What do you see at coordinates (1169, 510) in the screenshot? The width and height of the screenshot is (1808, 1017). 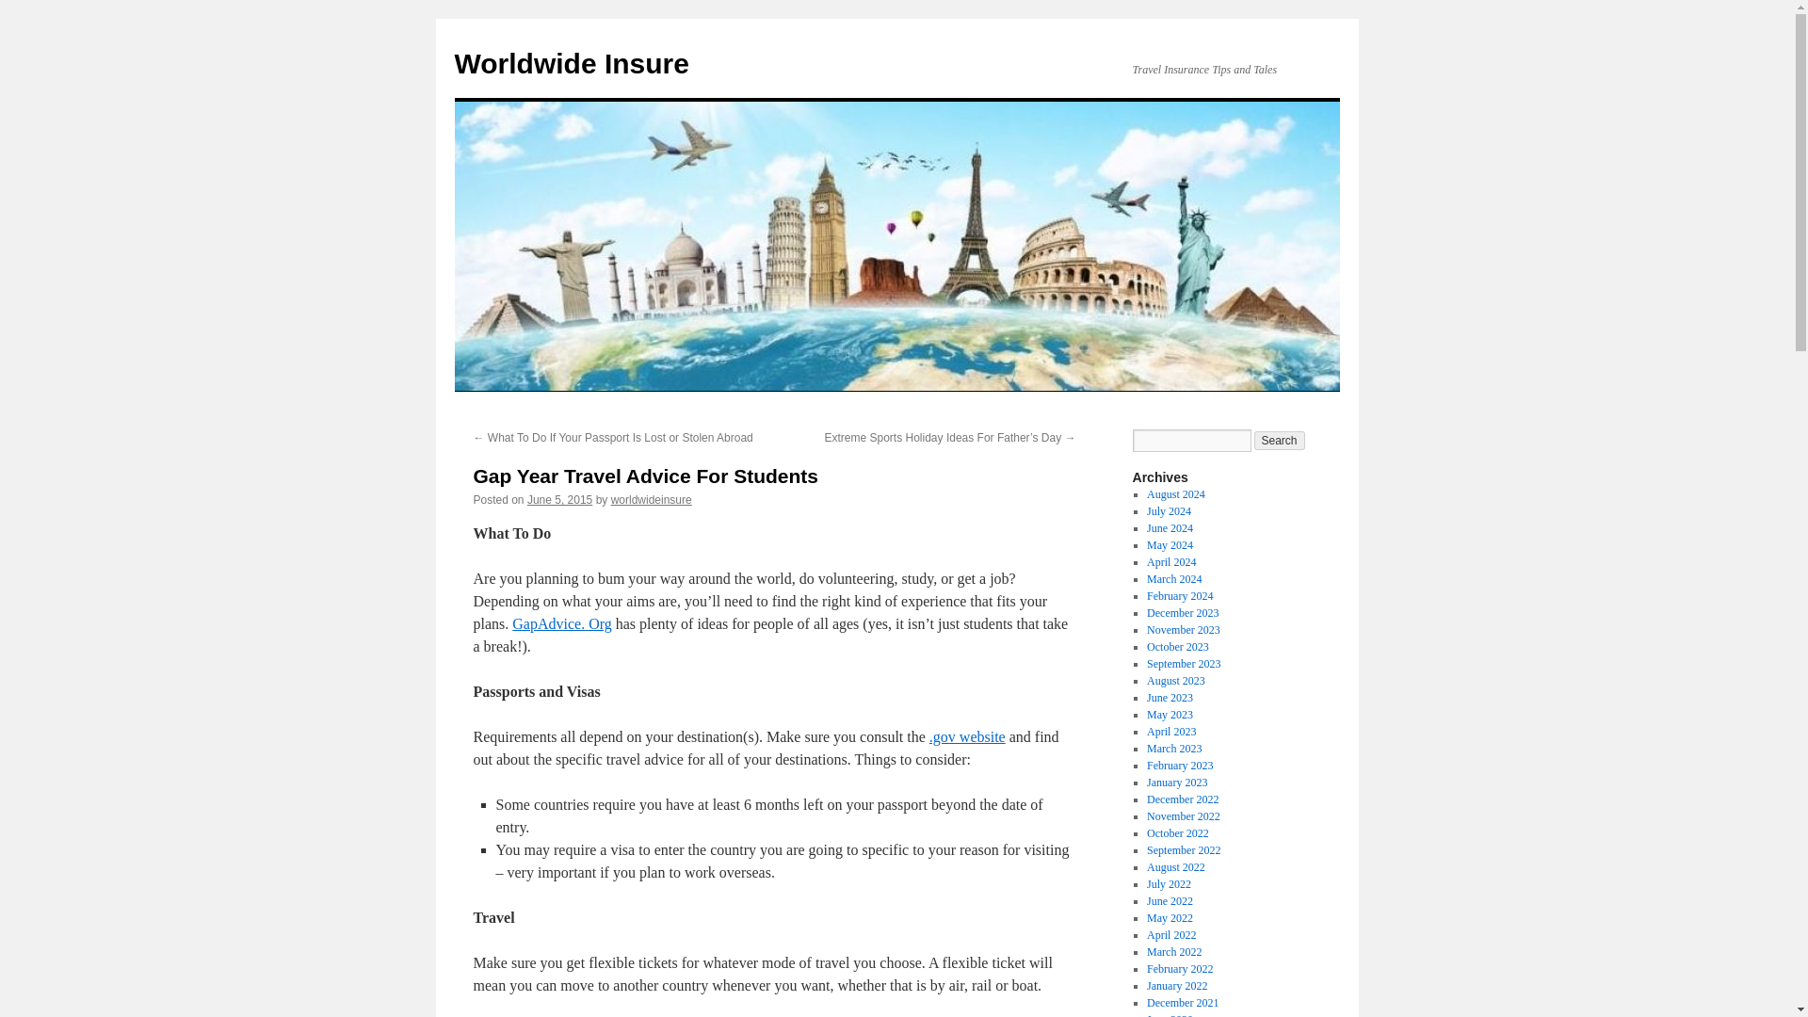 I see `July 2024` at bounding box center [1169, 510].